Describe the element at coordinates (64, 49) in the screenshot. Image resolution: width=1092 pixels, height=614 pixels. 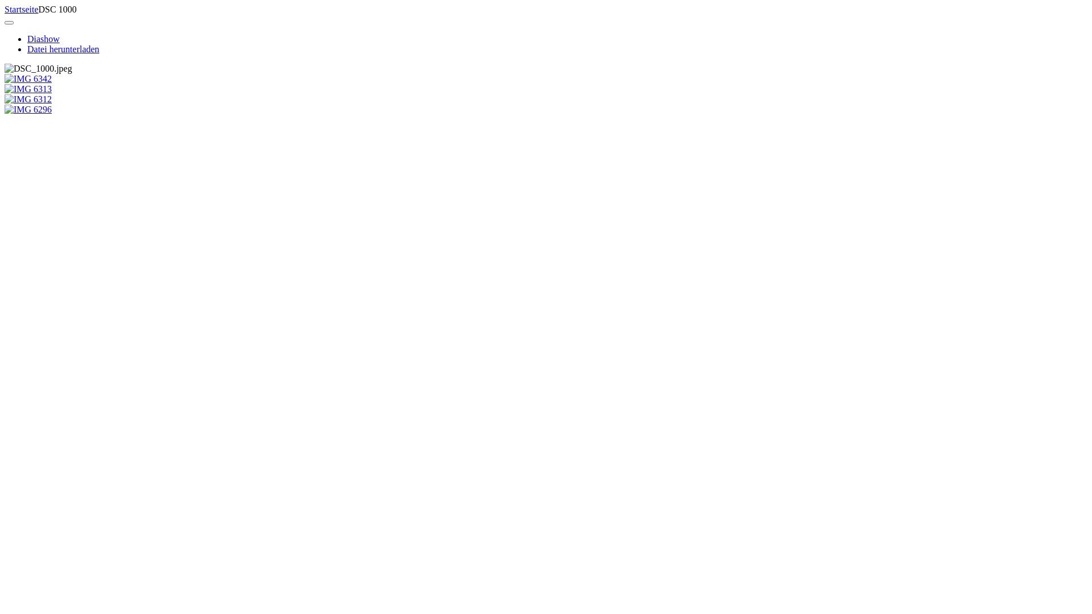
I see `Datei herunterladen` at that location.